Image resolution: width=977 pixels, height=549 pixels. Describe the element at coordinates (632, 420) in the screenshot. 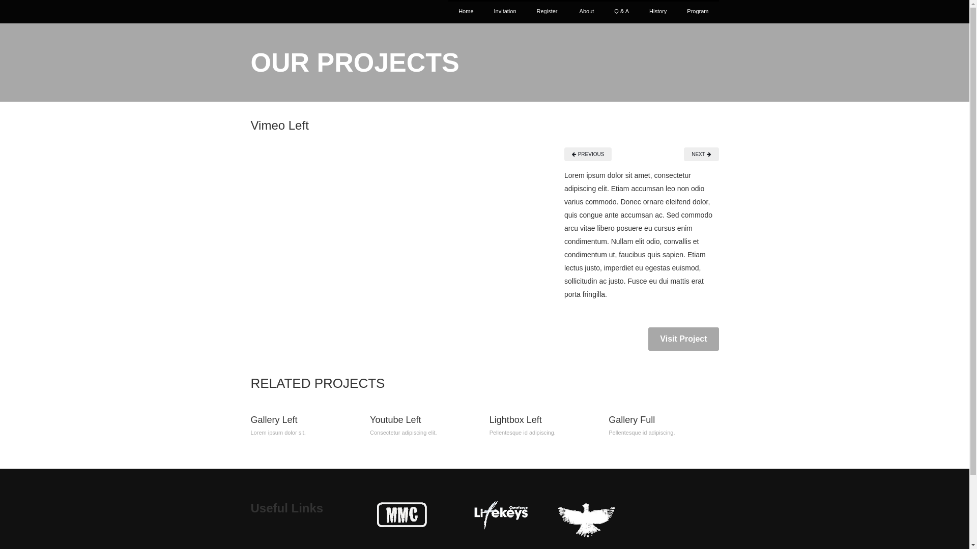

I see `Gallery Full` at that location.